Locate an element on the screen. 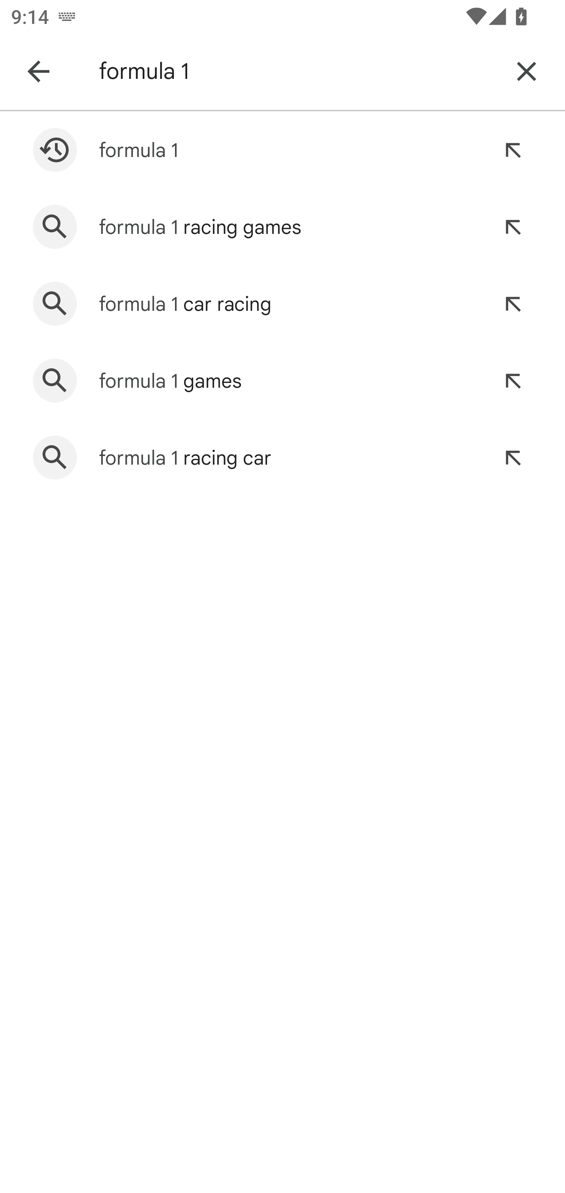  Refine search to "formula 1 racing car" is located at coordinates (512, 458).